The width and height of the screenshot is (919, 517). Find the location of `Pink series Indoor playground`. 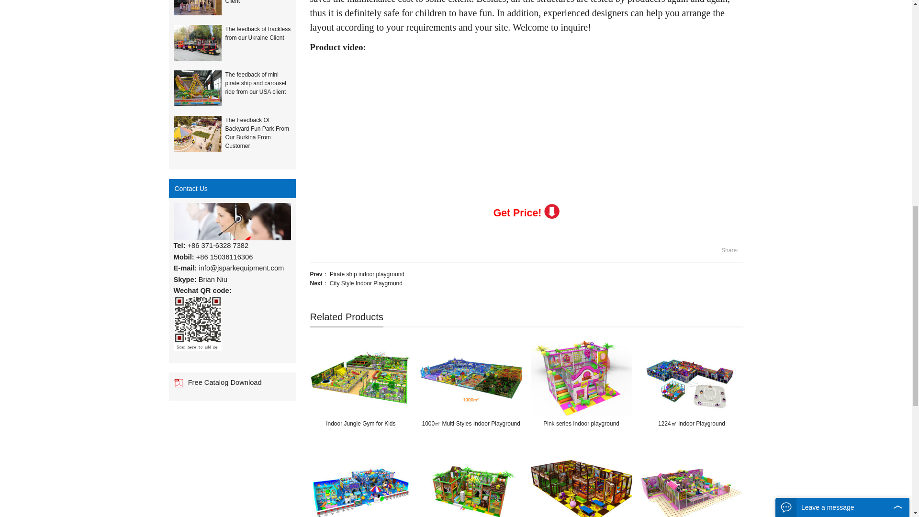

Pink series Indoor playground is located at coordinates (581, 377).